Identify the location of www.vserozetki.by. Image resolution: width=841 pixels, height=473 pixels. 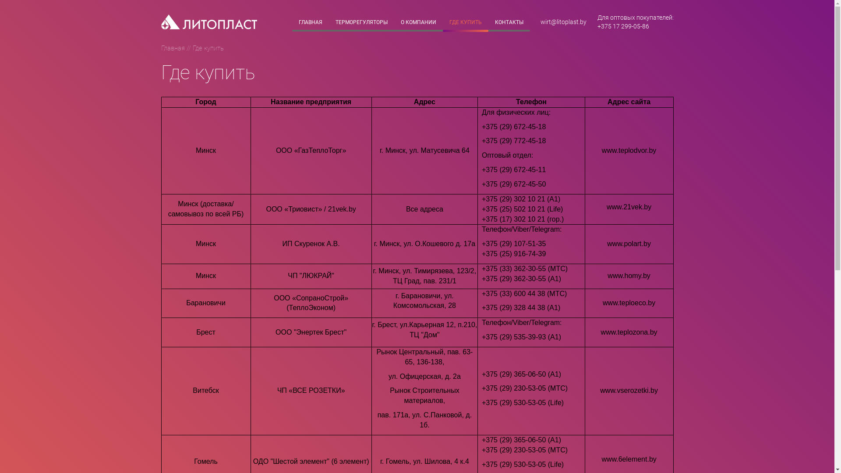
(629, 390).